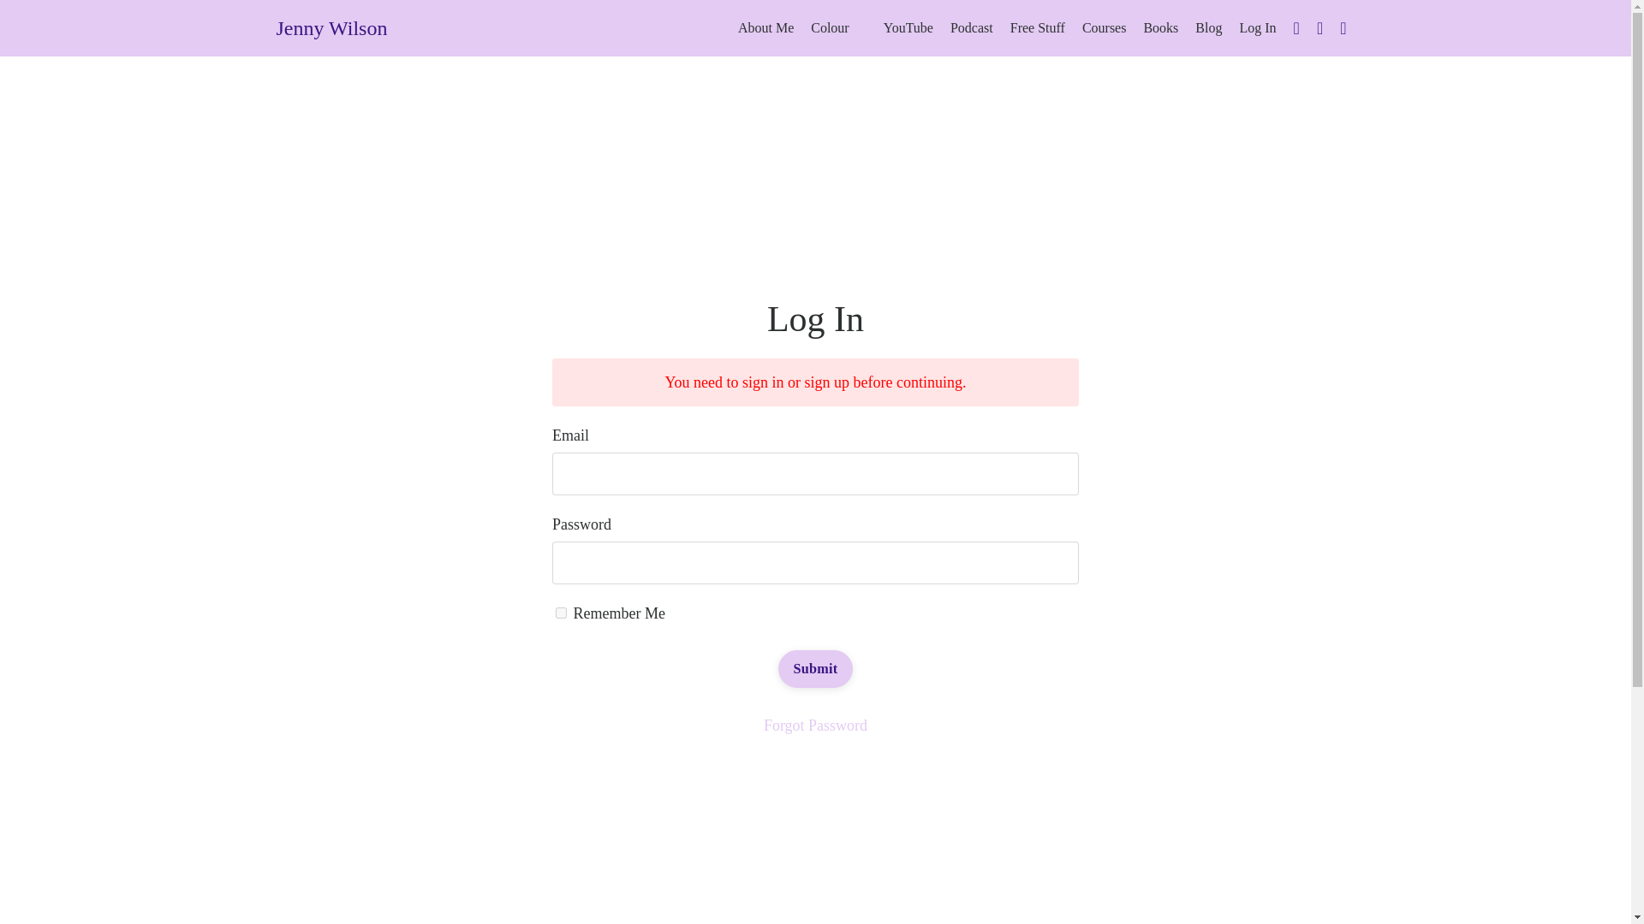  What do you see at coordinates (1160, 28) in the screenshot?
I see `Books` at bounding box center [1160, 28].